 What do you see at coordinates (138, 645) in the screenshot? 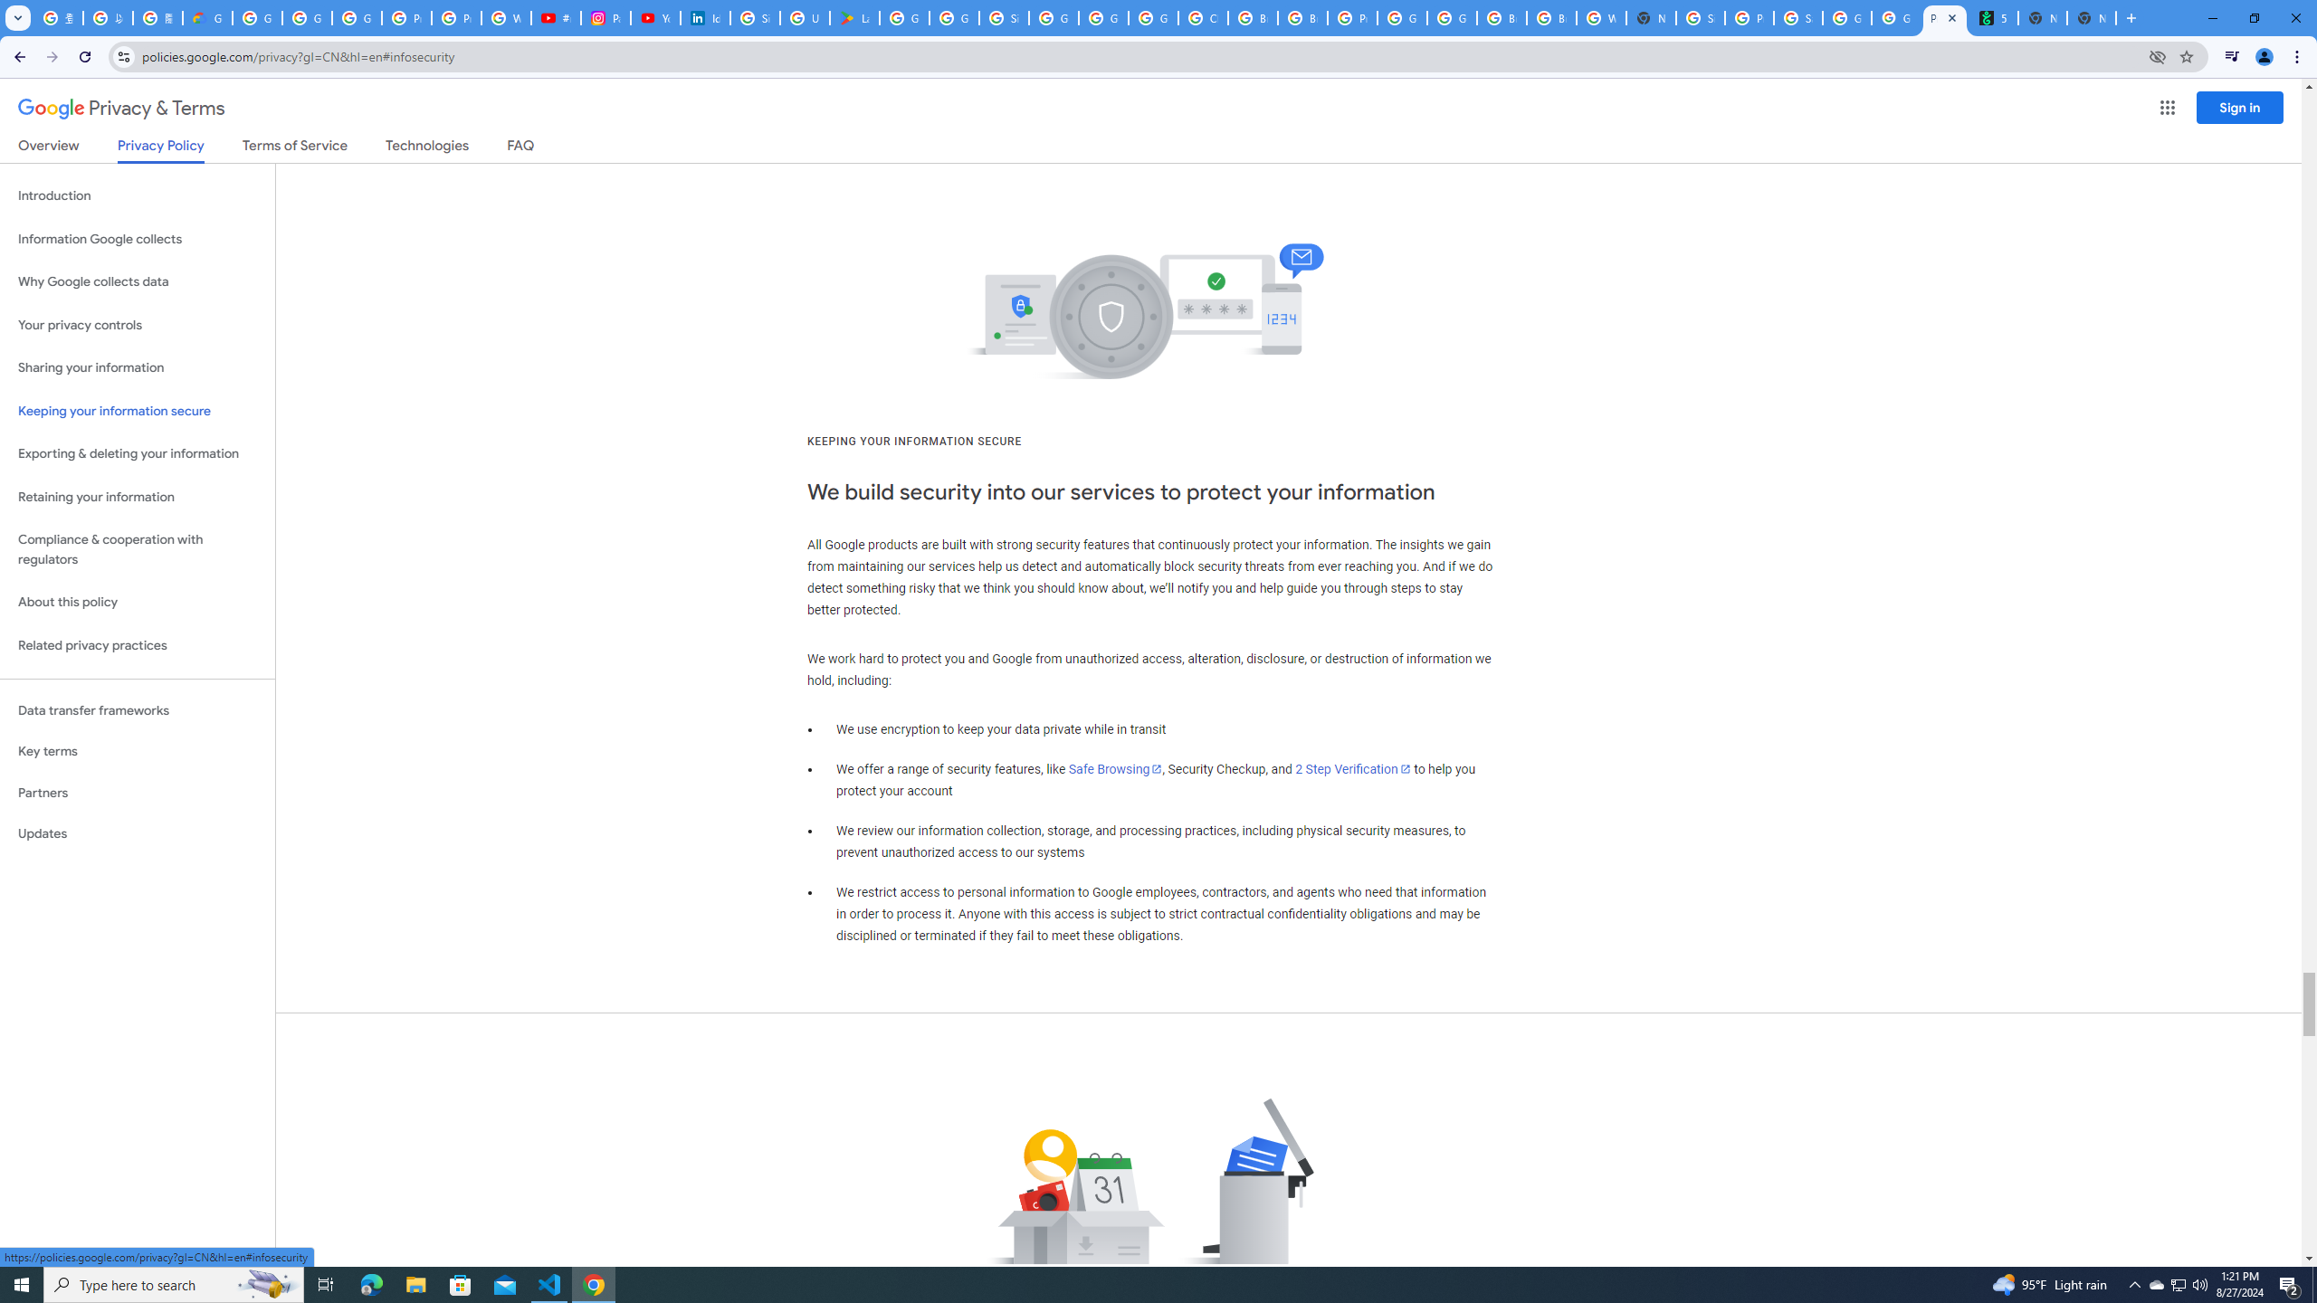
I see `Related privacy practices` at bounding box center [138, 645].